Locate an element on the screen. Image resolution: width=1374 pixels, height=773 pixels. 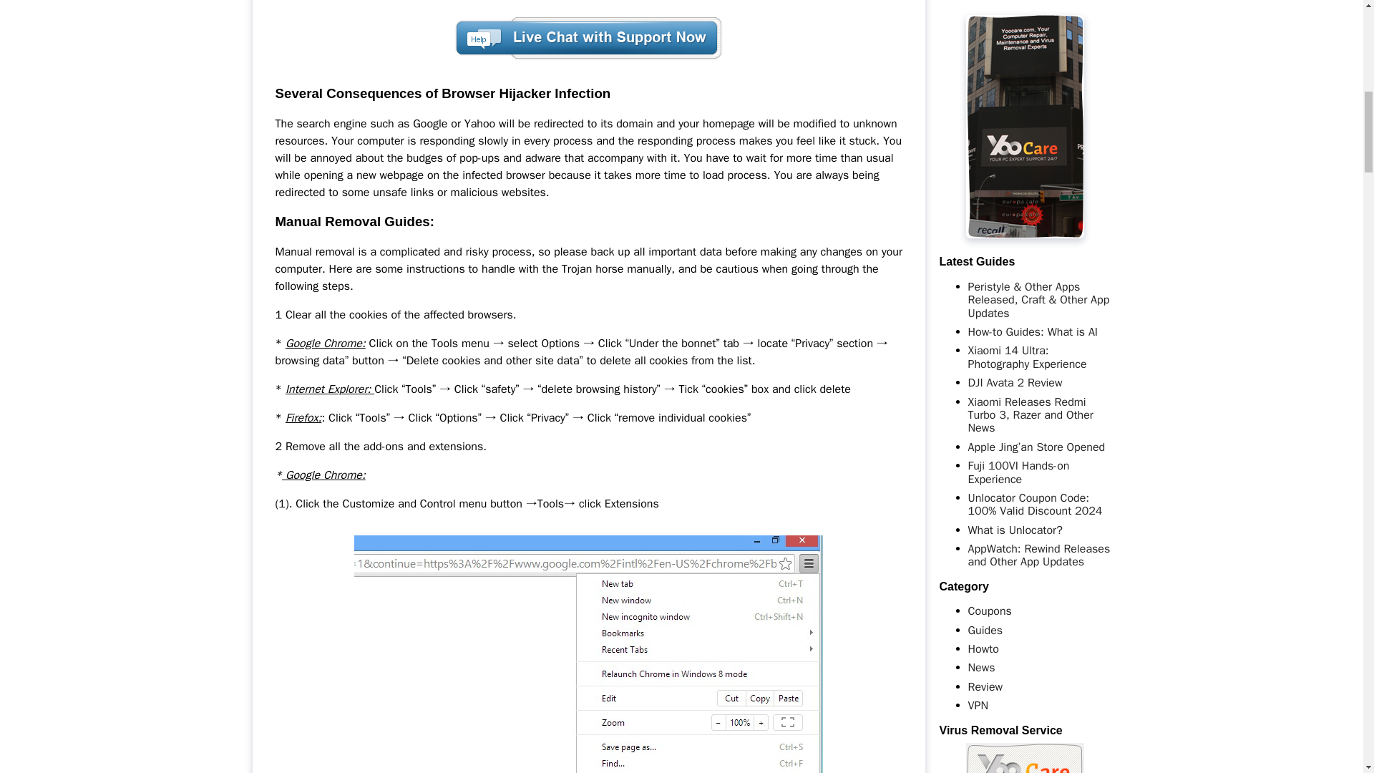
Xiaomi 14 Ultra: Photography Experience is located at coordinates (1026, 356).